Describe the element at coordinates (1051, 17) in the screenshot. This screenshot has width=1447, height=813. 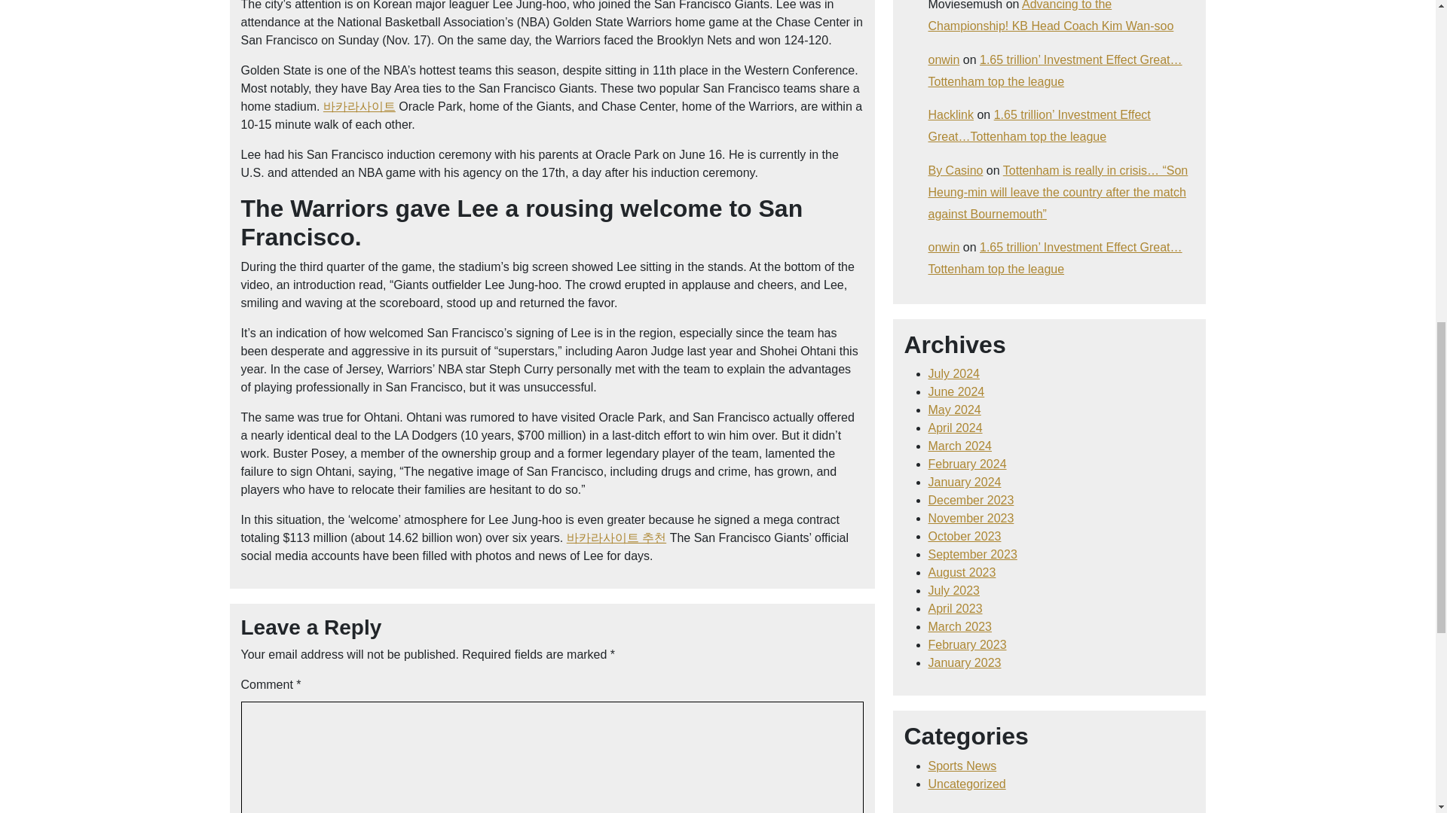
I see `Advancing to the Championship! KB Head Coach Kim Wan-soo` at that location.